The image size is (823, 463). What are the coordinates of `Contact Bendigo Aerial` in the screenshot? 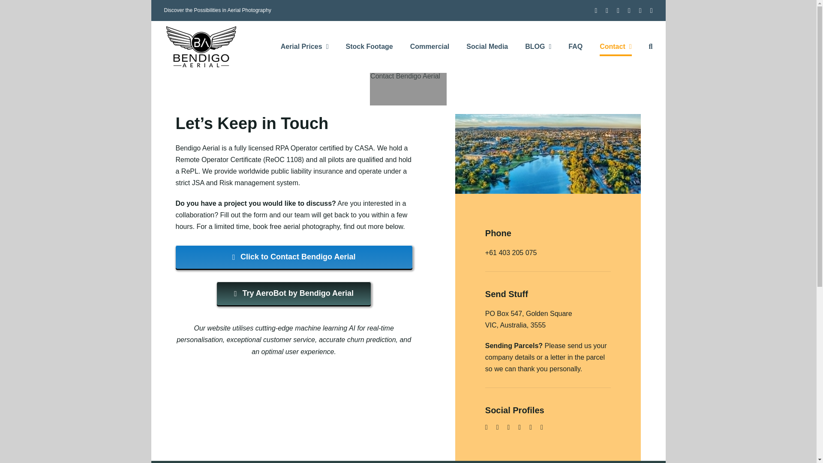 It's located at (402, 89).